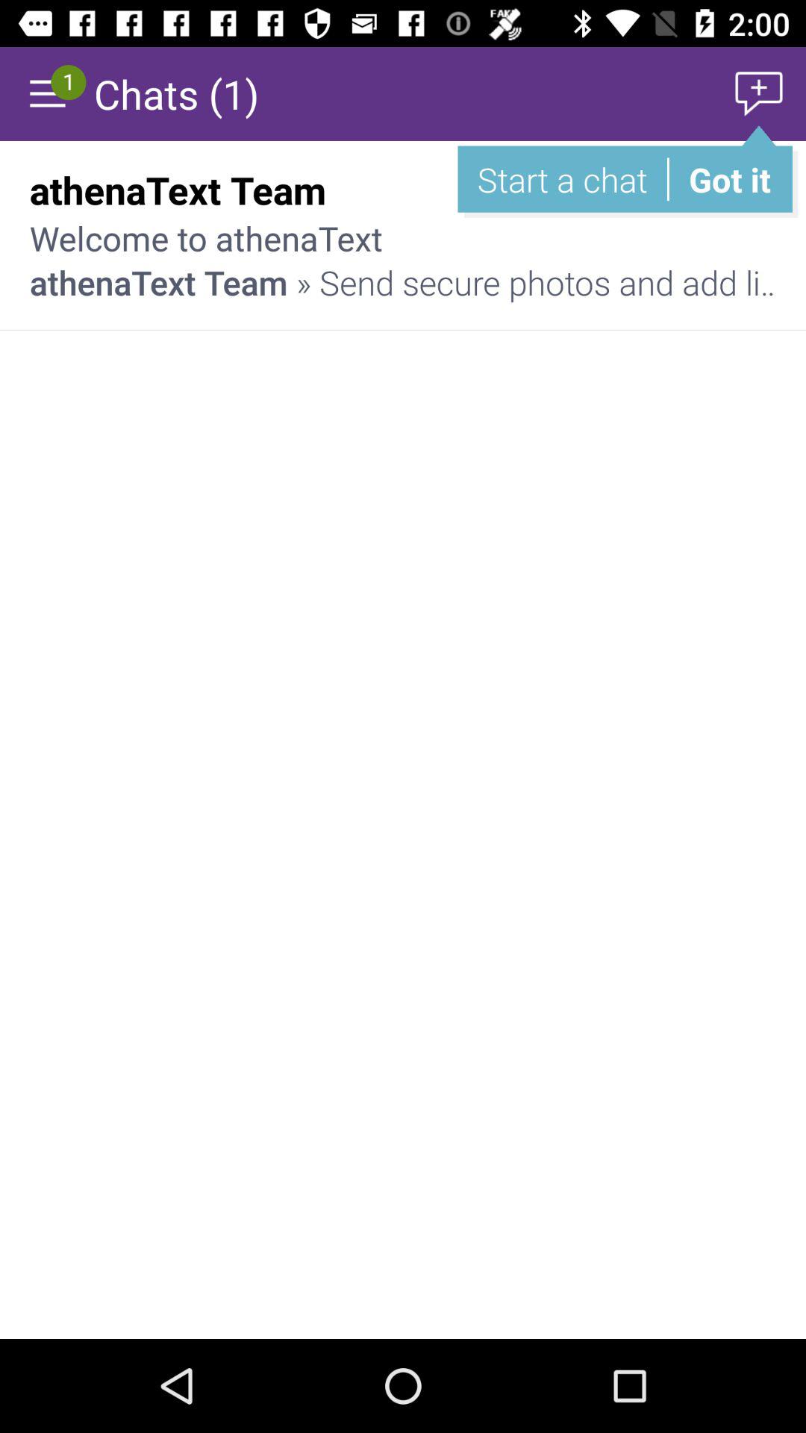  What do you see at coordinates (47, 94) in the screenshot?
I see `setting page` at bounding box center [47, 94].